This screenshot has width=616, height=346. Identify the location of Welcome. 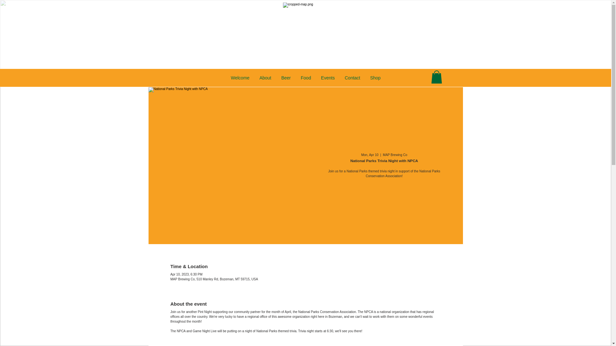
(240, 78).